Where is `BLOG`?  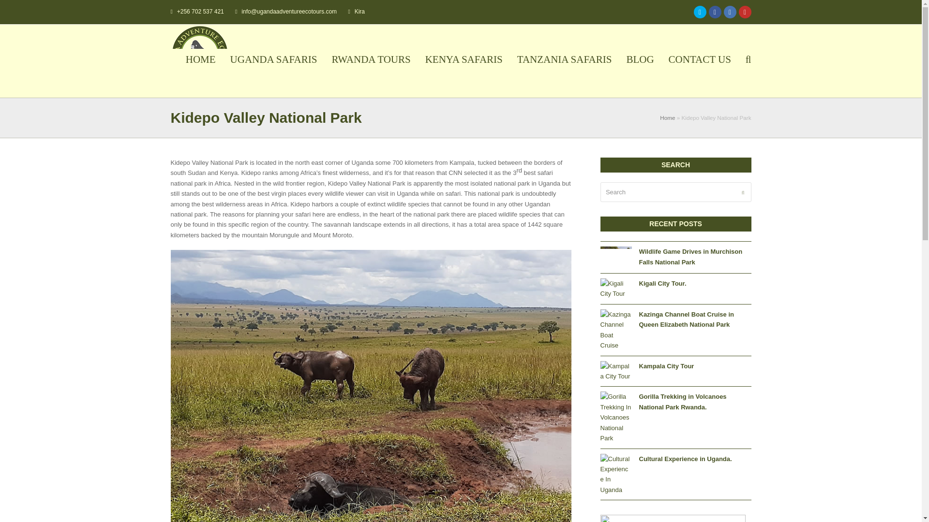 BLOG is located at coordinates (640, 61).